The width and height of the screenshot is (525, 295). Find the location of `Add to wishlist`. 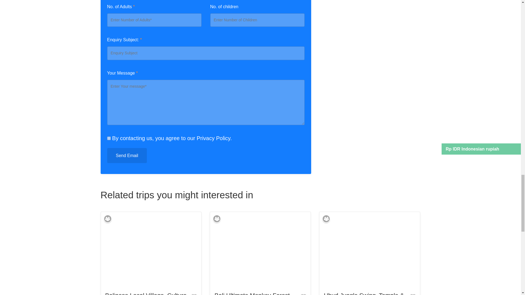

Add to wishlist is located at coordinates (304, 293).